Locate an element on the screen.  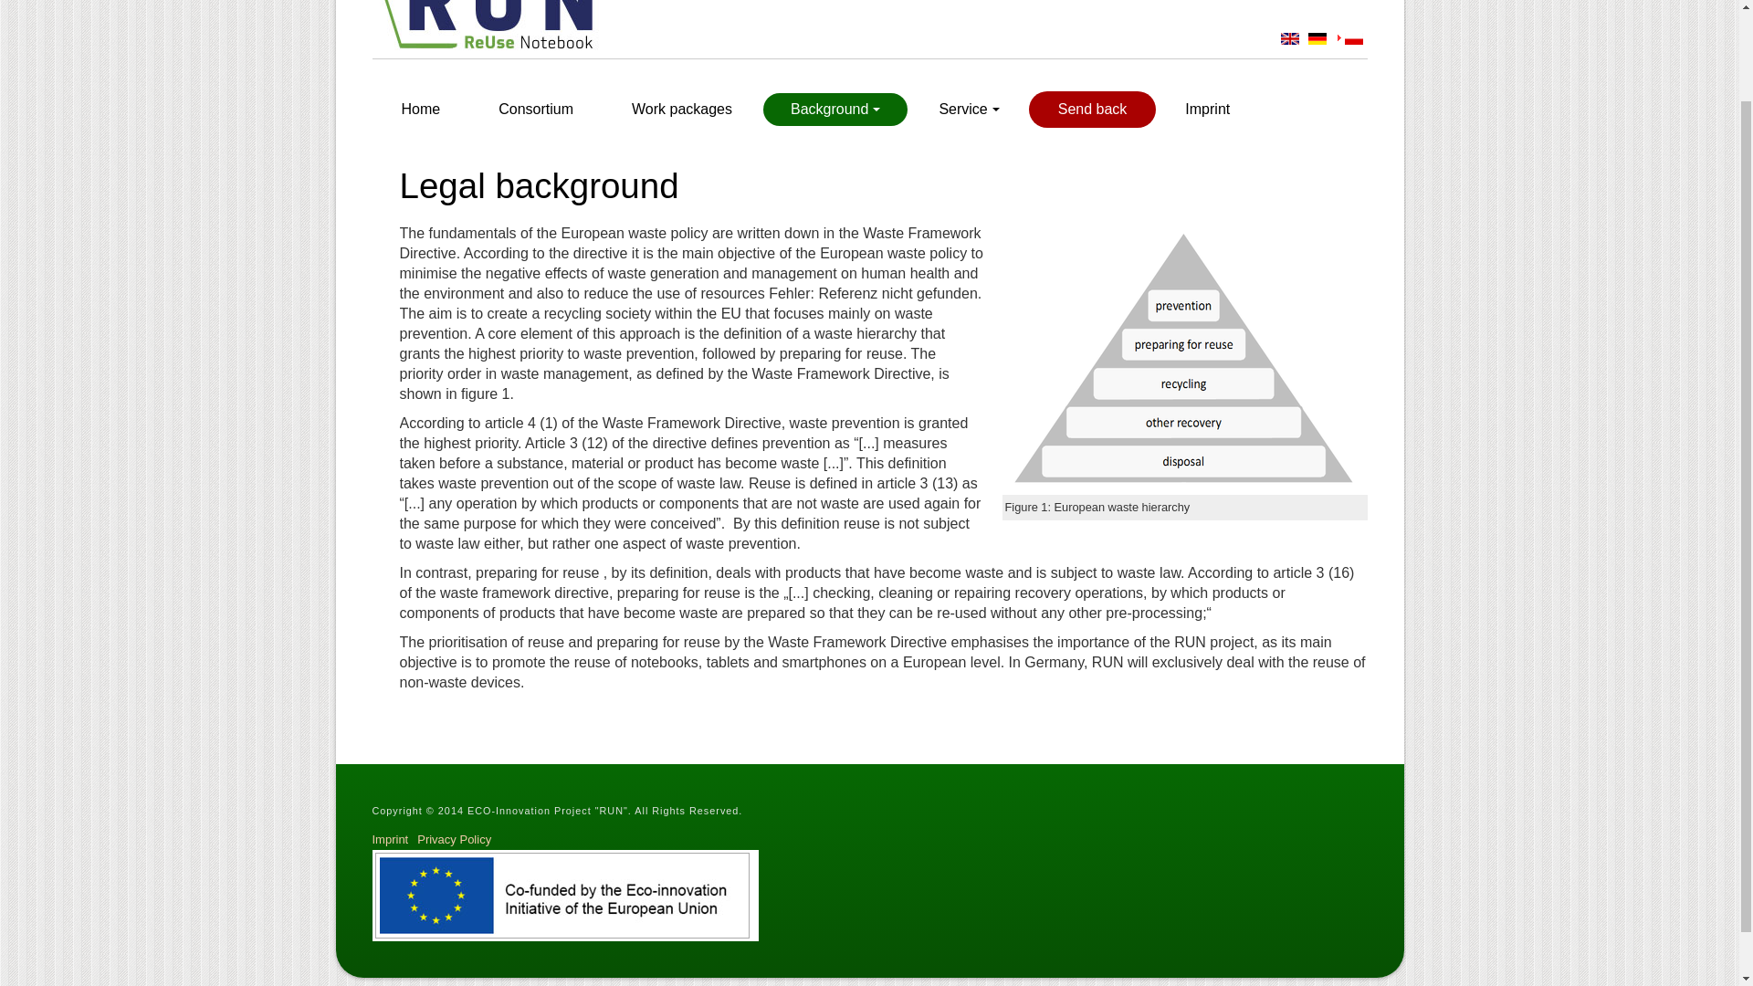
Background is located at coordinates (835, 110).